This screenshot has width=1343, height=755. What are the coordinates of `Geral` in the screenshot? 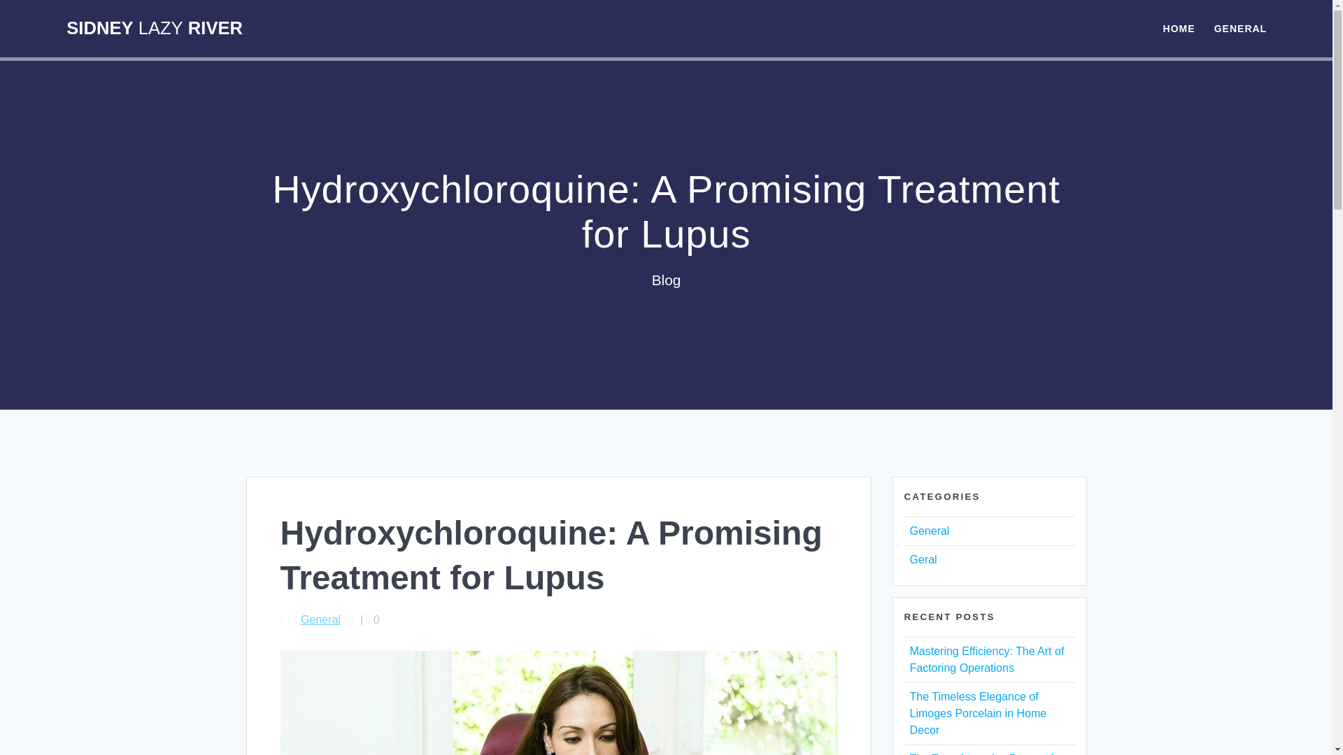 It's located at (922, 559).